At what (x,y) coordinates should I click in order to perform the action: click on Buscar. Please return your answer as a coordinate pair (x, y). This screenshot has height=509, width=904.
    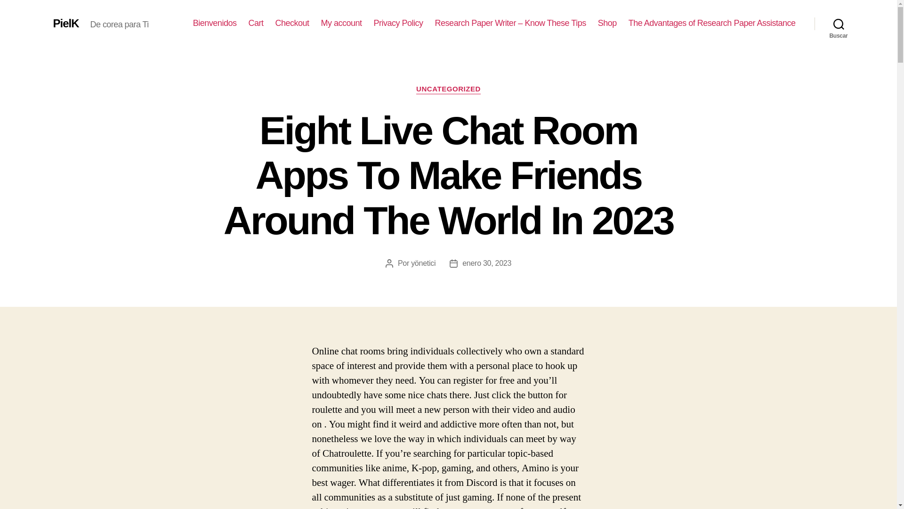
    Looking at the image, I should click on (839, 24).